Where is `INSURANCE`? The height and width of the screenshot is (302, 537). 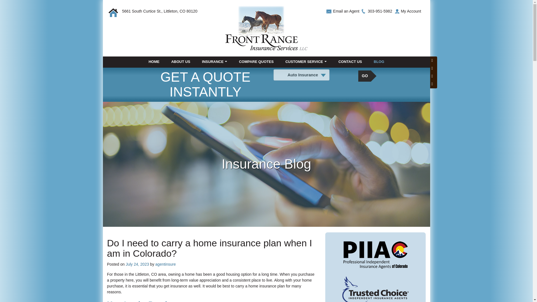 INSURANCE is located at coordinates (214, 62).